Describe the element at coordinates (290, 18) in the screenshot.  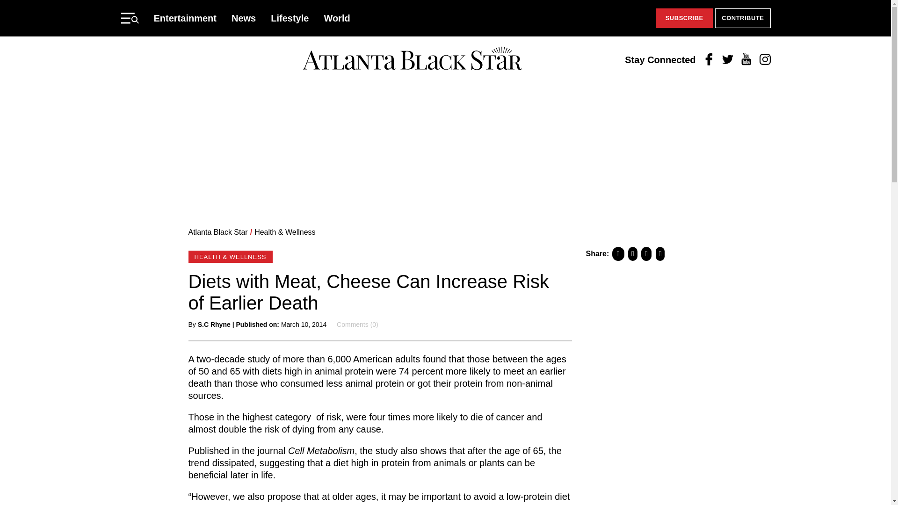
I see `Lifestyle` at that location.